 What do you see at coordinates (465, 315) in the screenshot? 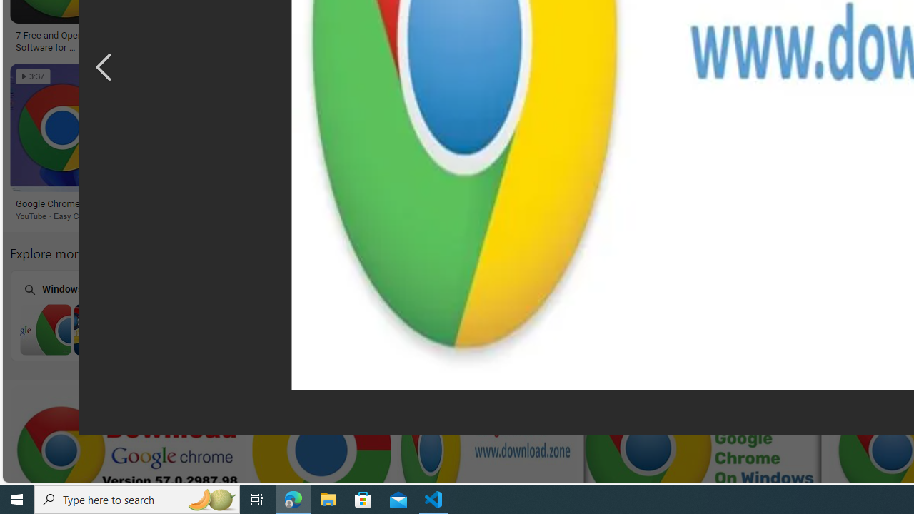
I see `Chrome Browser Download Windows 10 64-Bit Windows 10 64-Bit` at bounding box center [465, 315].